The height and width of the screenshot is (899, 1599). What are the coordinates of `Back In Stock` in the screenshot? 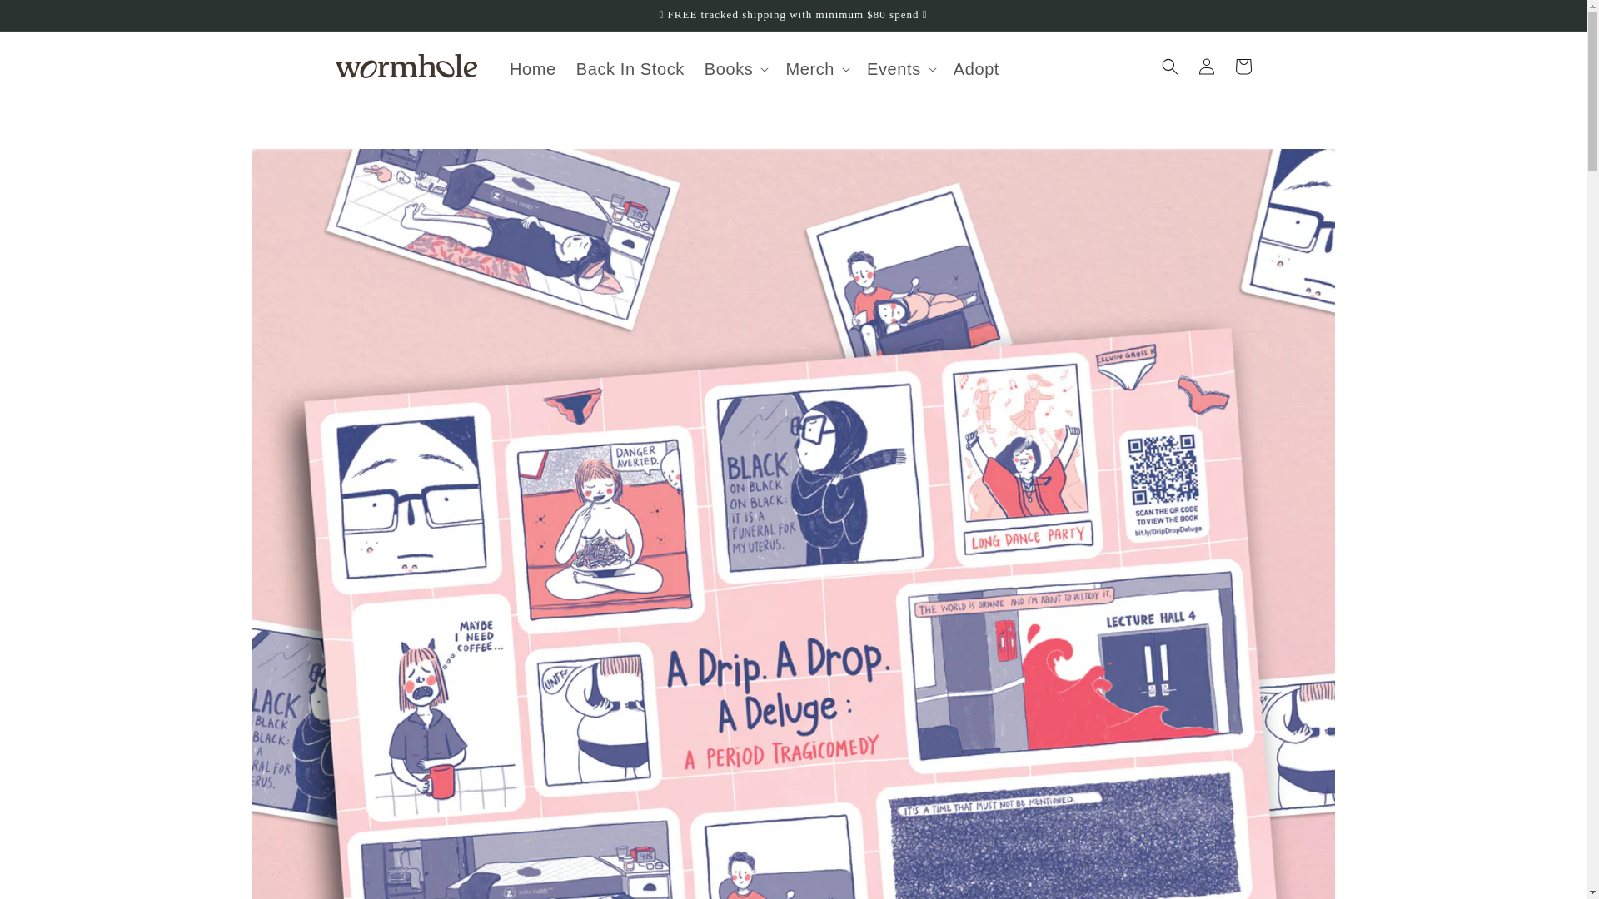 It's located at (630, 69).